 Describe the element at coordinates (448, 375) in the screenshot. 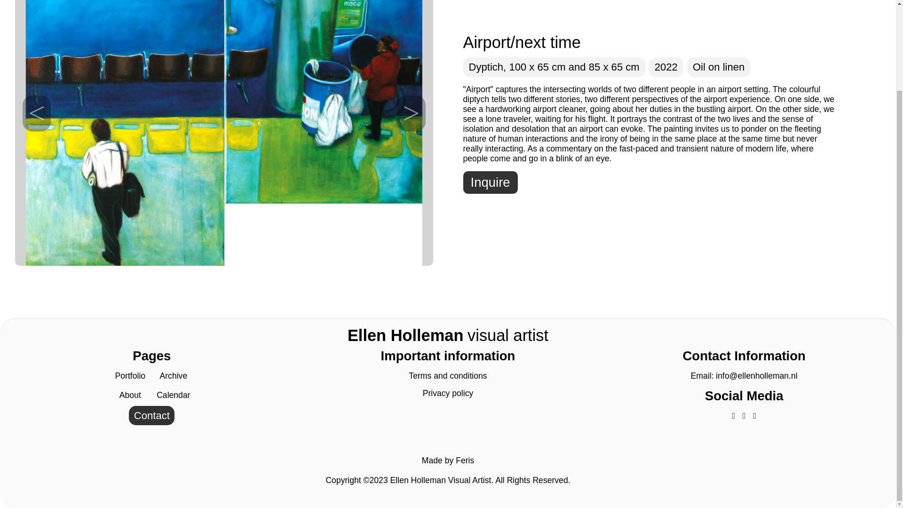

I see `Terms and conditions` at that location.